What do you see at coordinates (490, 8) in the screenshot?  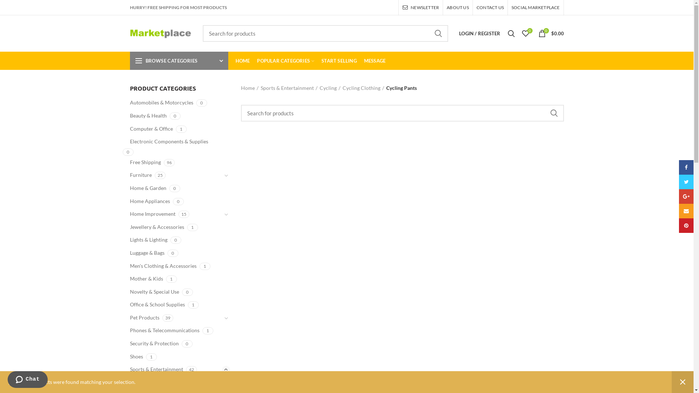 I see `CONTACT US` at bounding box center [490, 8].